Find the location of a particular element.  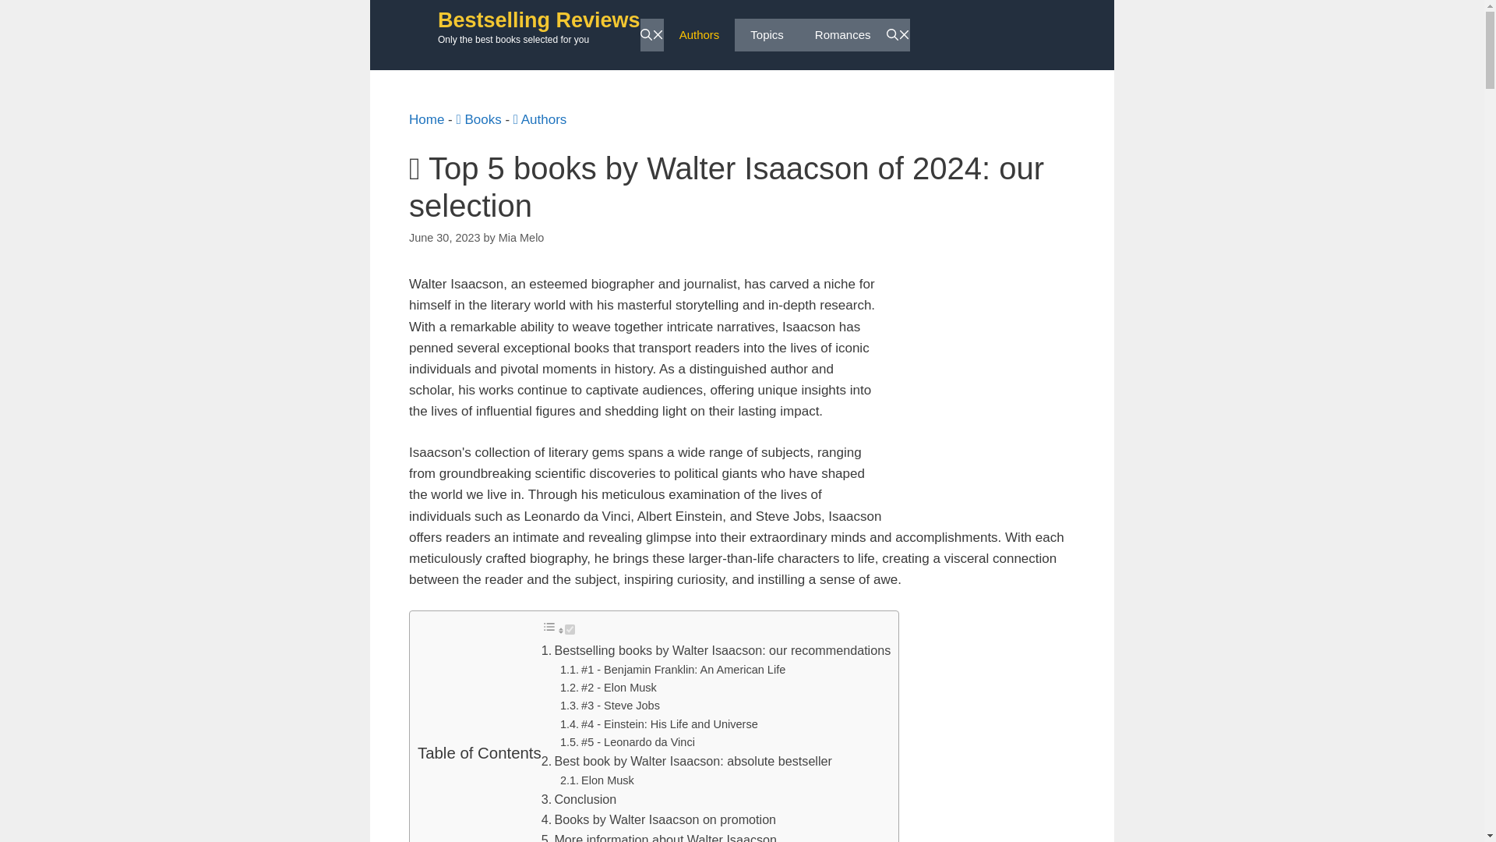

Topics is located at coordinates (767, 34).